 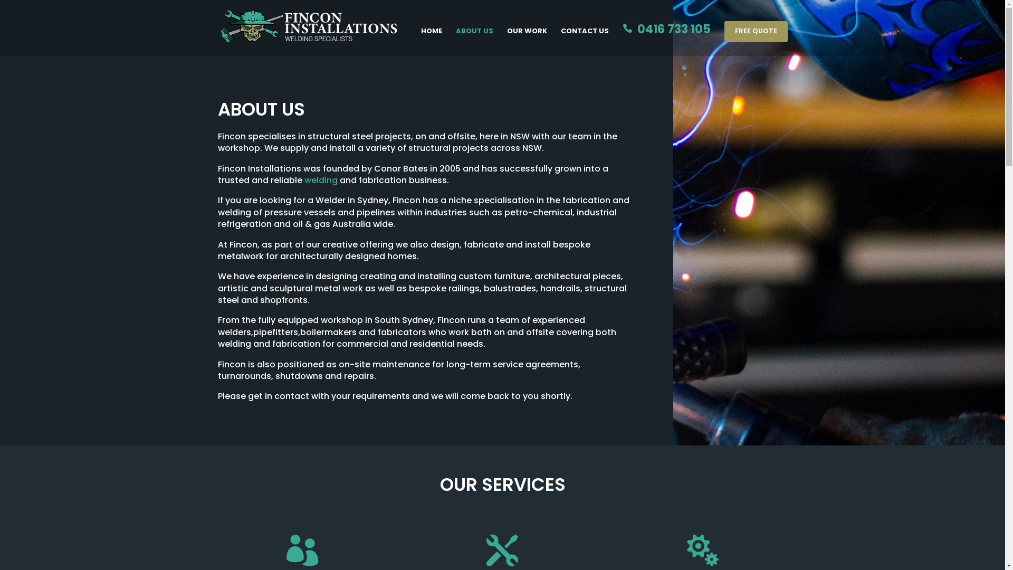 I want to click on welding, so click(x=321, y=180).